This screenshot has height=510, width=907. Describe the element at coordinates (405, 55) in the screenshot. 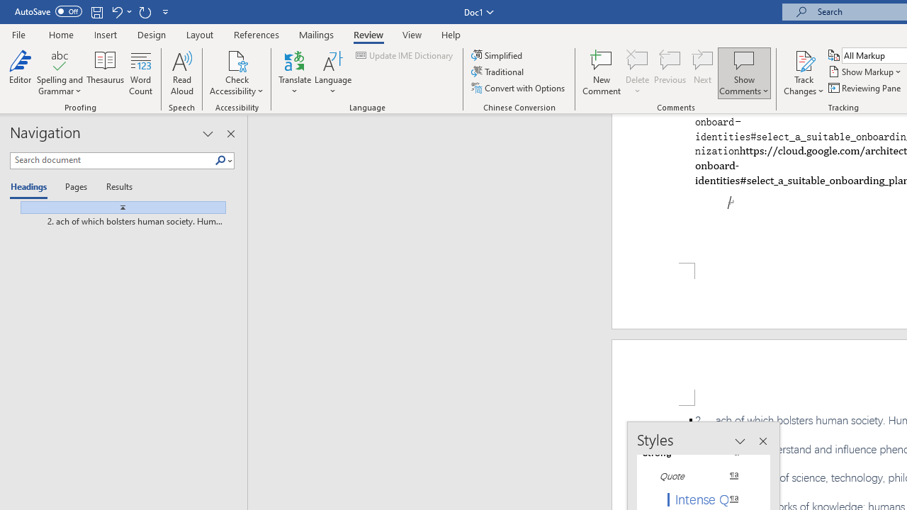

I see `Update IME Dictionary...` at that location.